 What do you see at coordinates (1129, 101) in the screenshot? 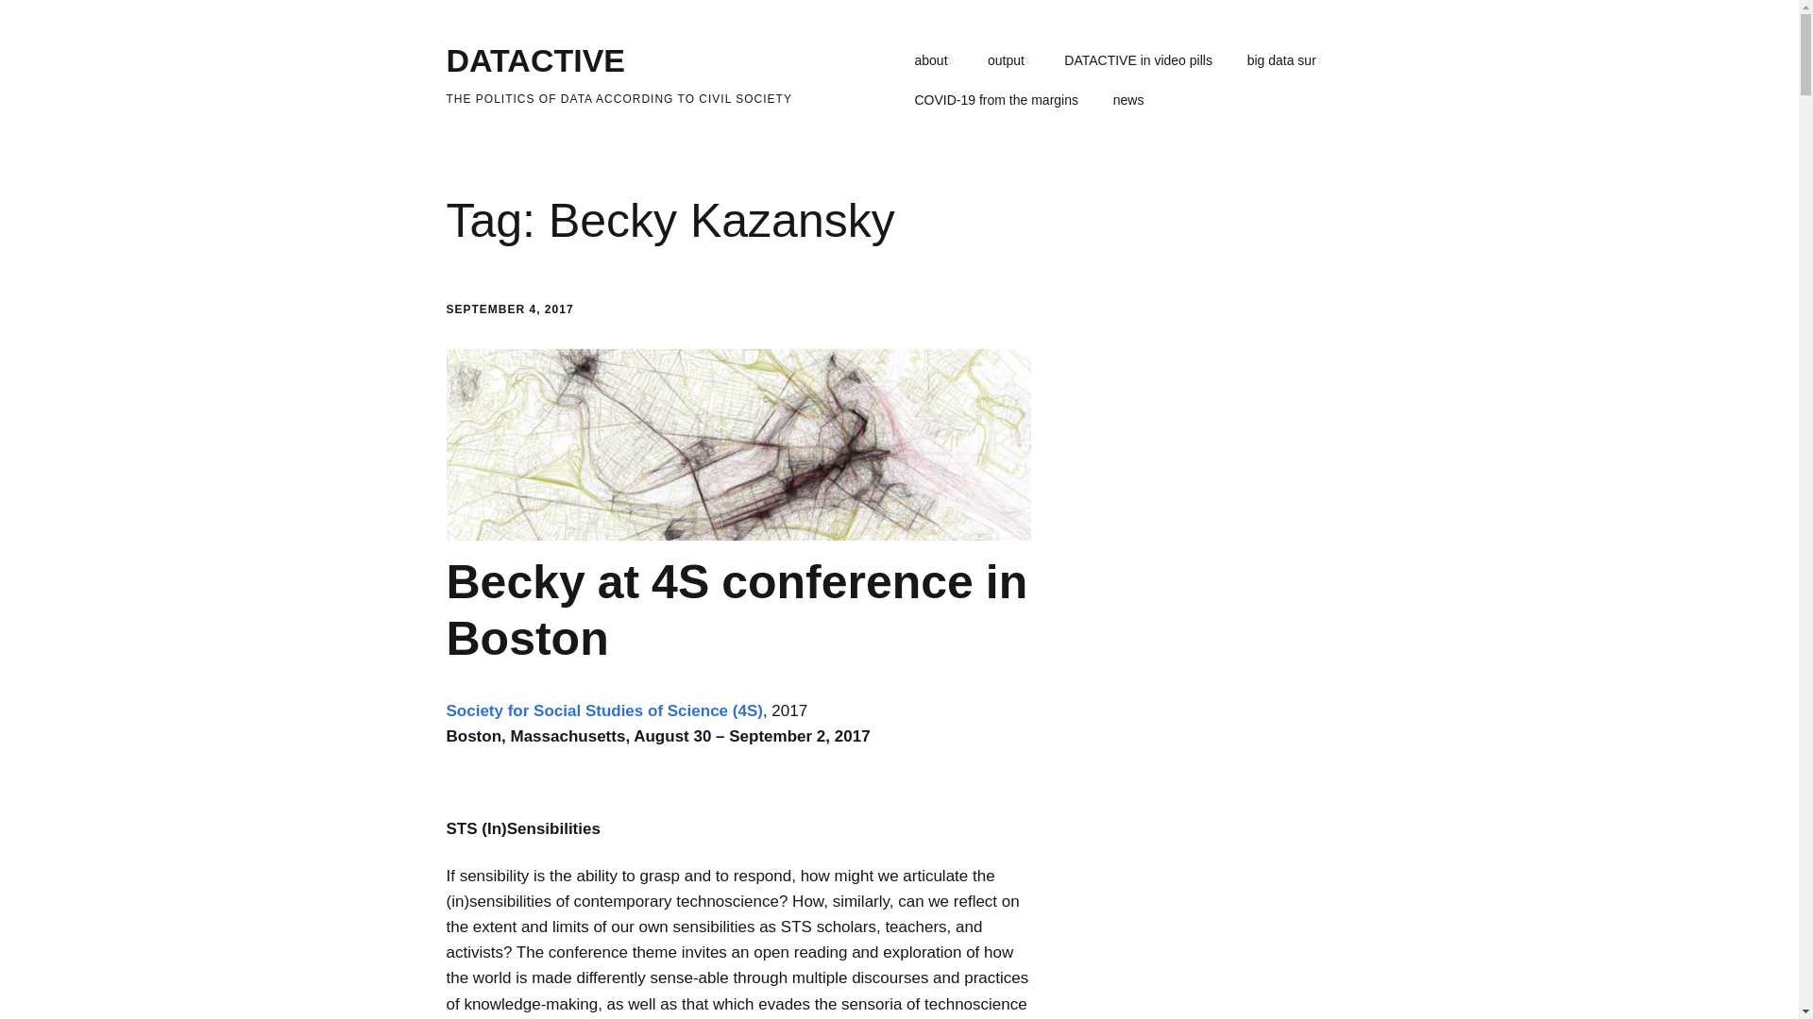
I see `news` at bounding box center [1129, 101].